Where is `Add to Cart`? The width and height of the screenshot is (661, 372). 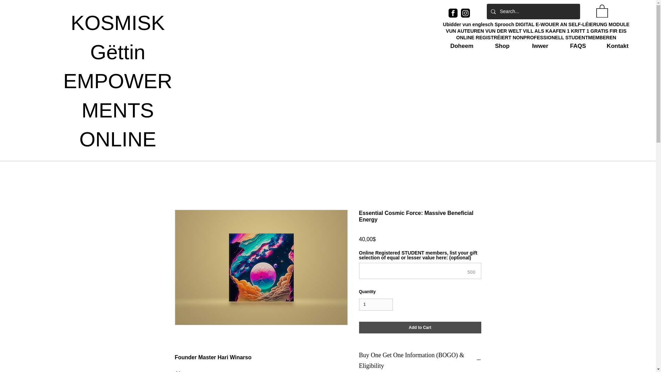
Add to Cart is located at coordinates (420, 327).